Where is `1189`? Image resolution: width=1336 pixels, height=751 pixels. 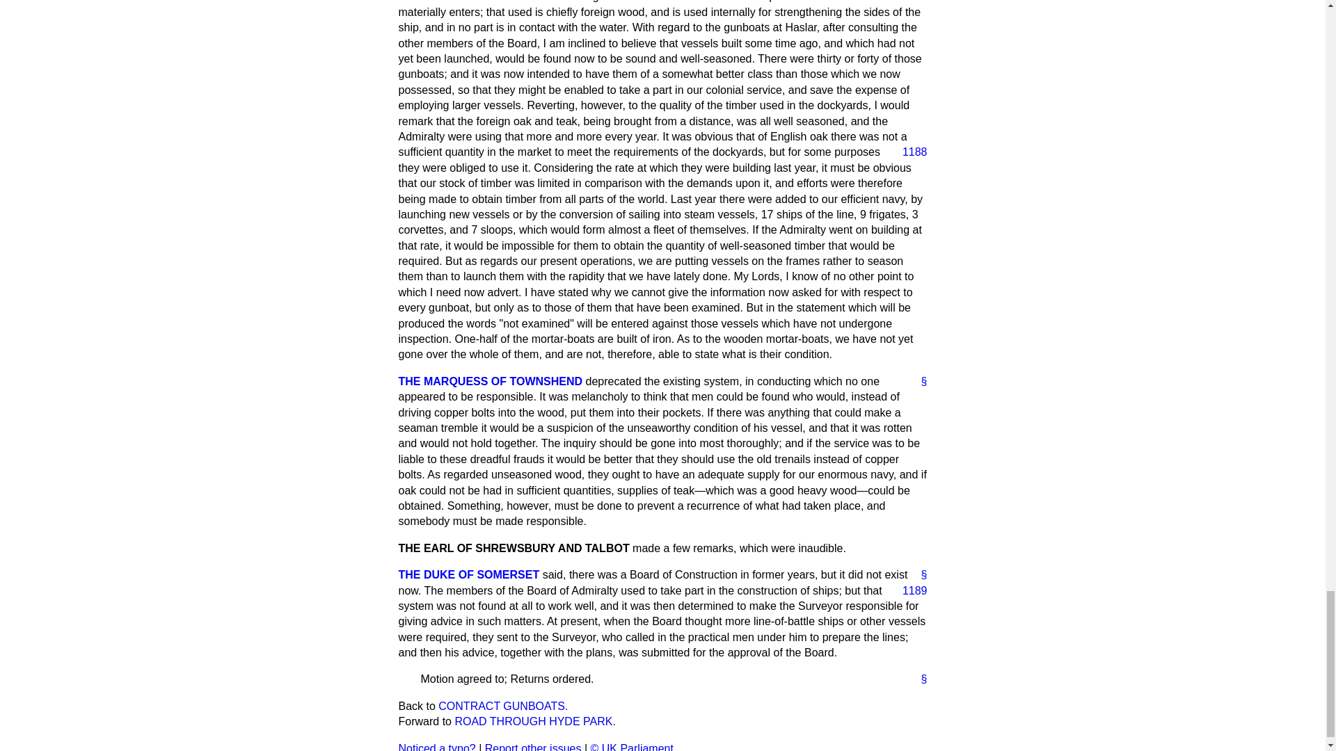 1189 is located at coordinates (909, 591).